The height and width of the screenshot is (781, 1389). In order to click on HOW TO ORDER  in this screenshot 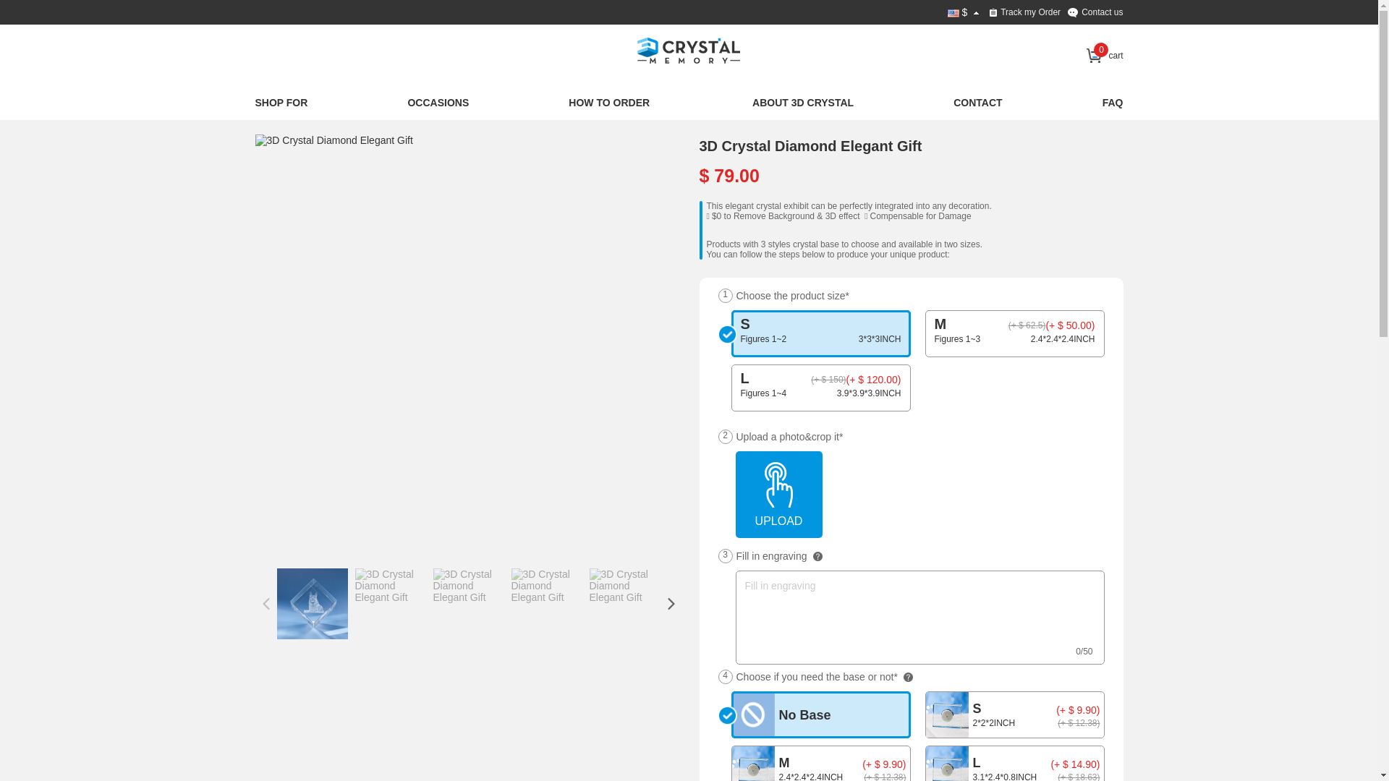, I will do `click(611, 104)`.